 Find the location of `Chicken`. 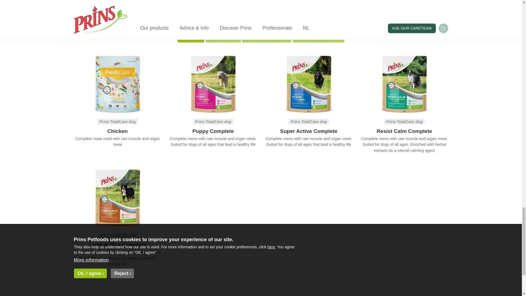

Chicken is located at coordinates (117, 131).